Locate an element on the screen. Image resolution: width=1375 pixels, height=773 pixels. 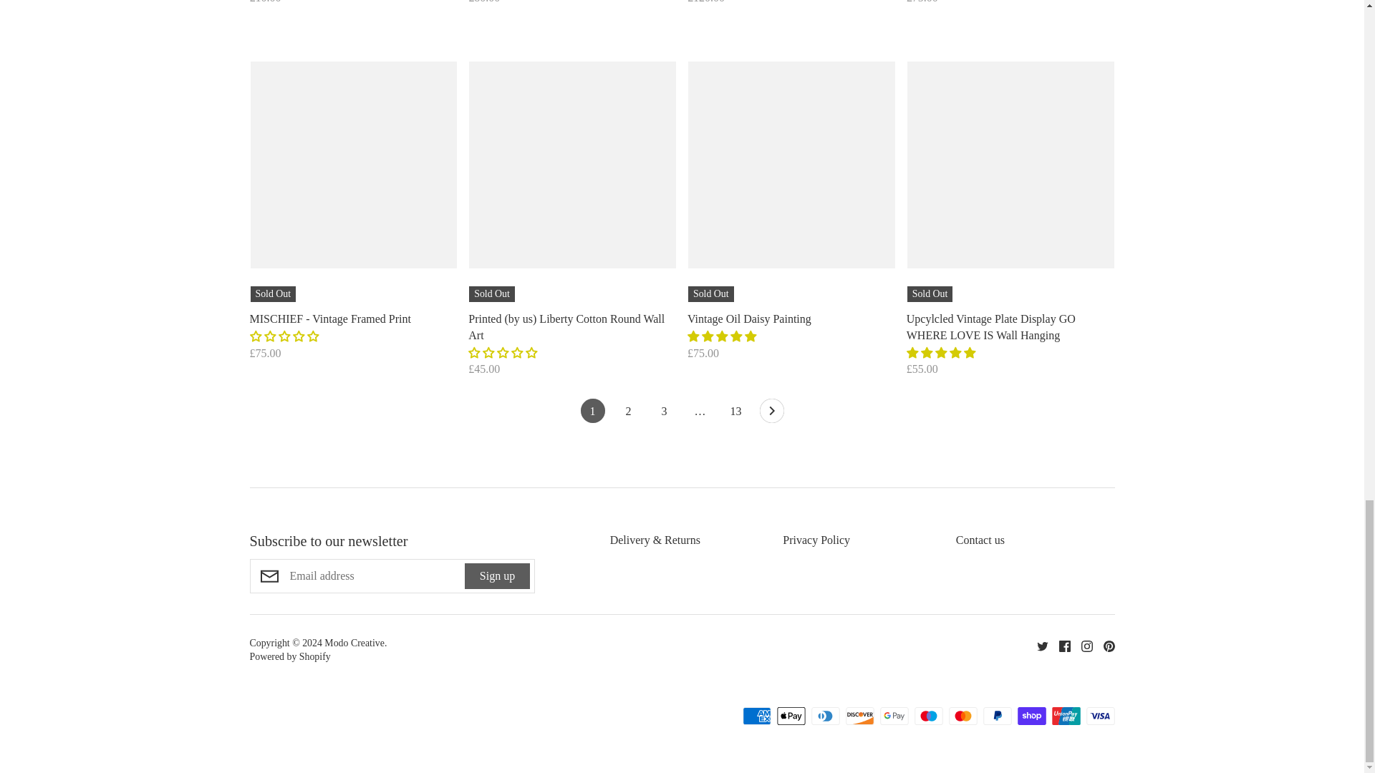
Google Pay is located at coordinates (894, 716).